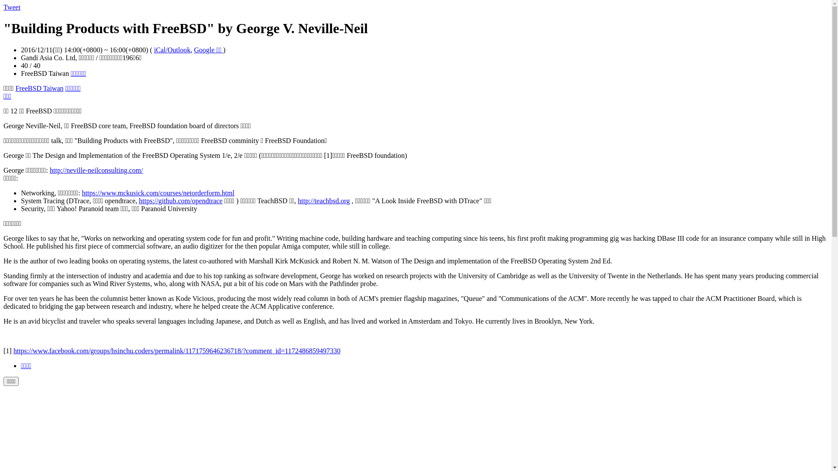 Image resolution: width=838 pixels, height=471 pixels. I want to click on https://www.mckusick.com/courses/netorderform.html, so click(158, 193).